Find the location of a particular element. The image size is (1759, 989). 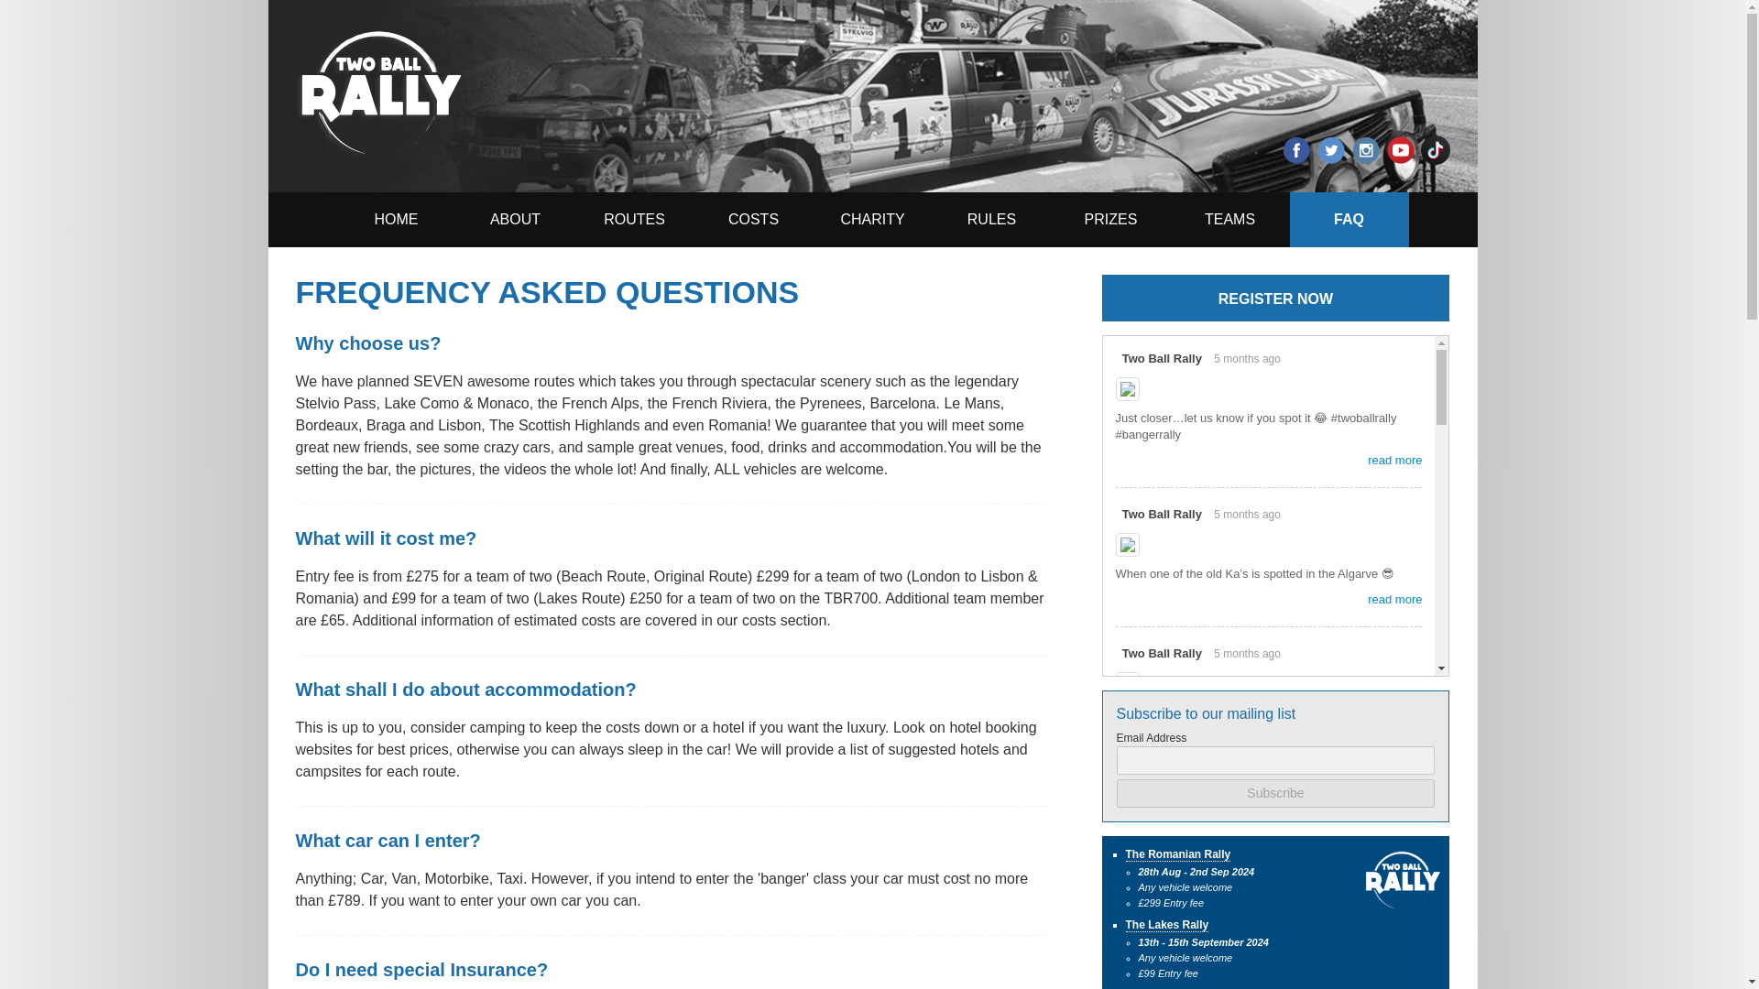

ABOUT is located at coordinates (515, 220).